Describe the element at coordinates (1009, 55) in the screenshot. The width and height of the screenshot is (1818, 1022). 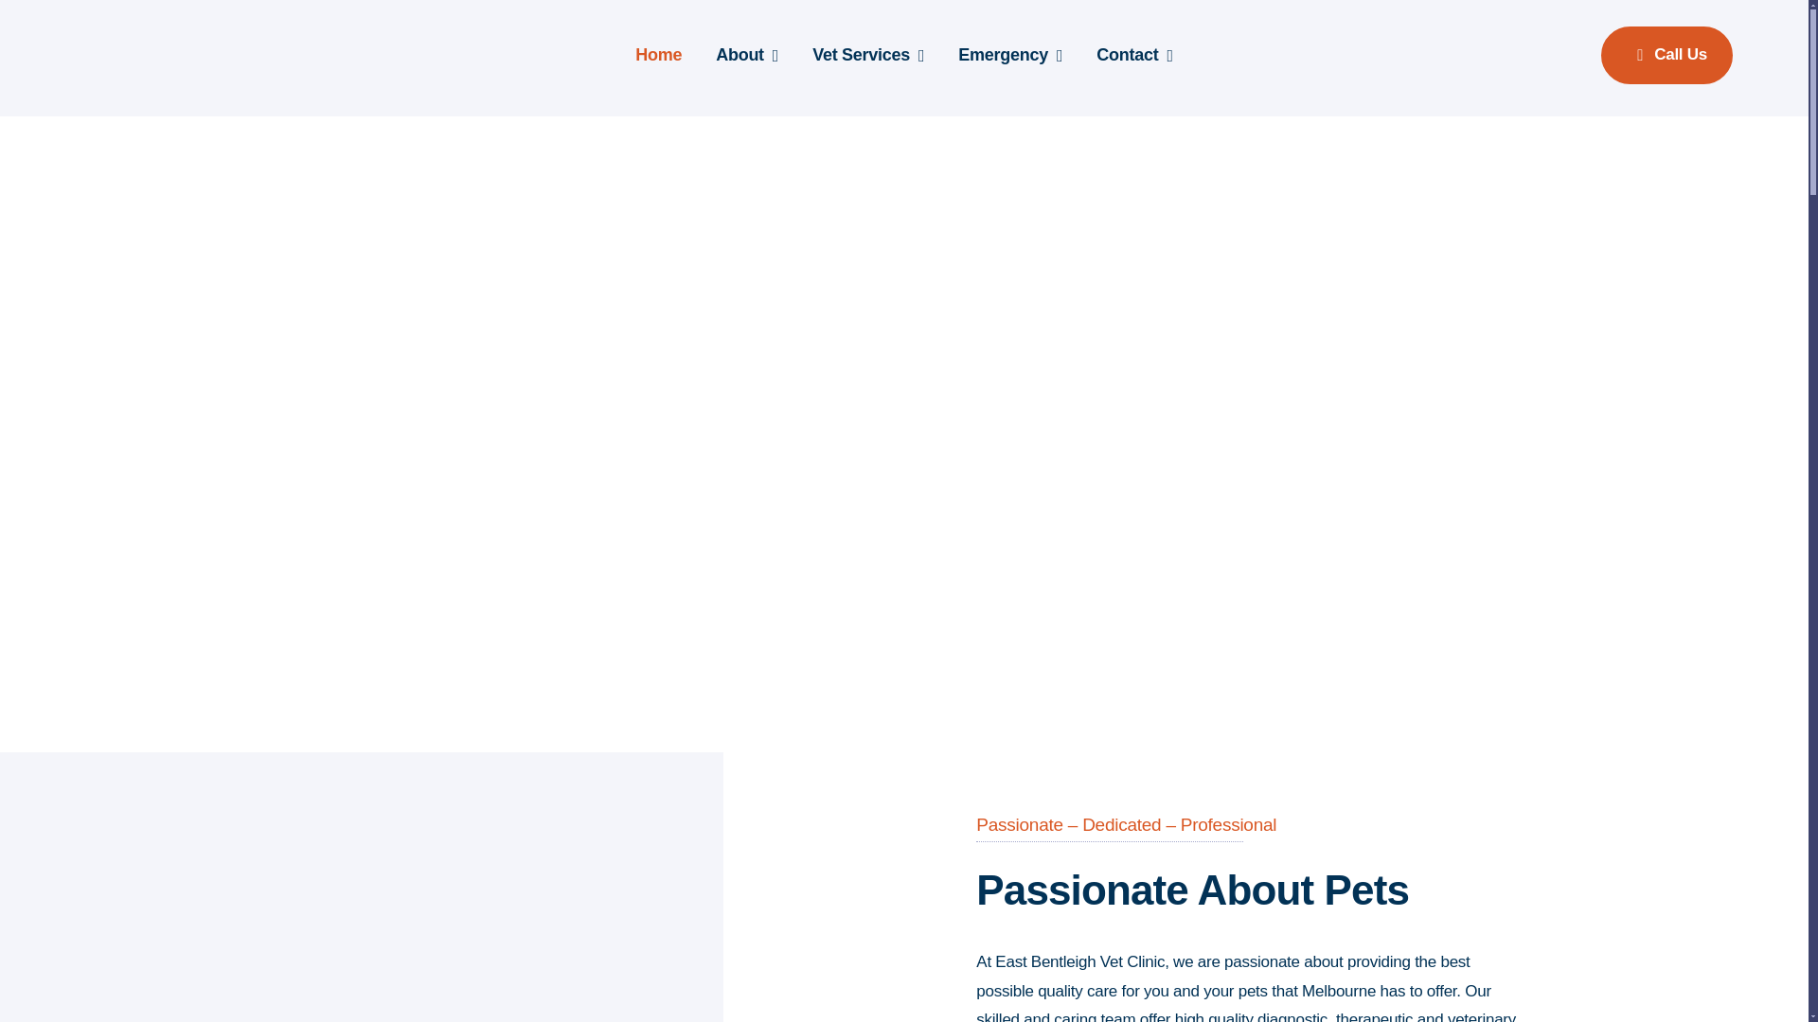
I see `Emergency` at that location.